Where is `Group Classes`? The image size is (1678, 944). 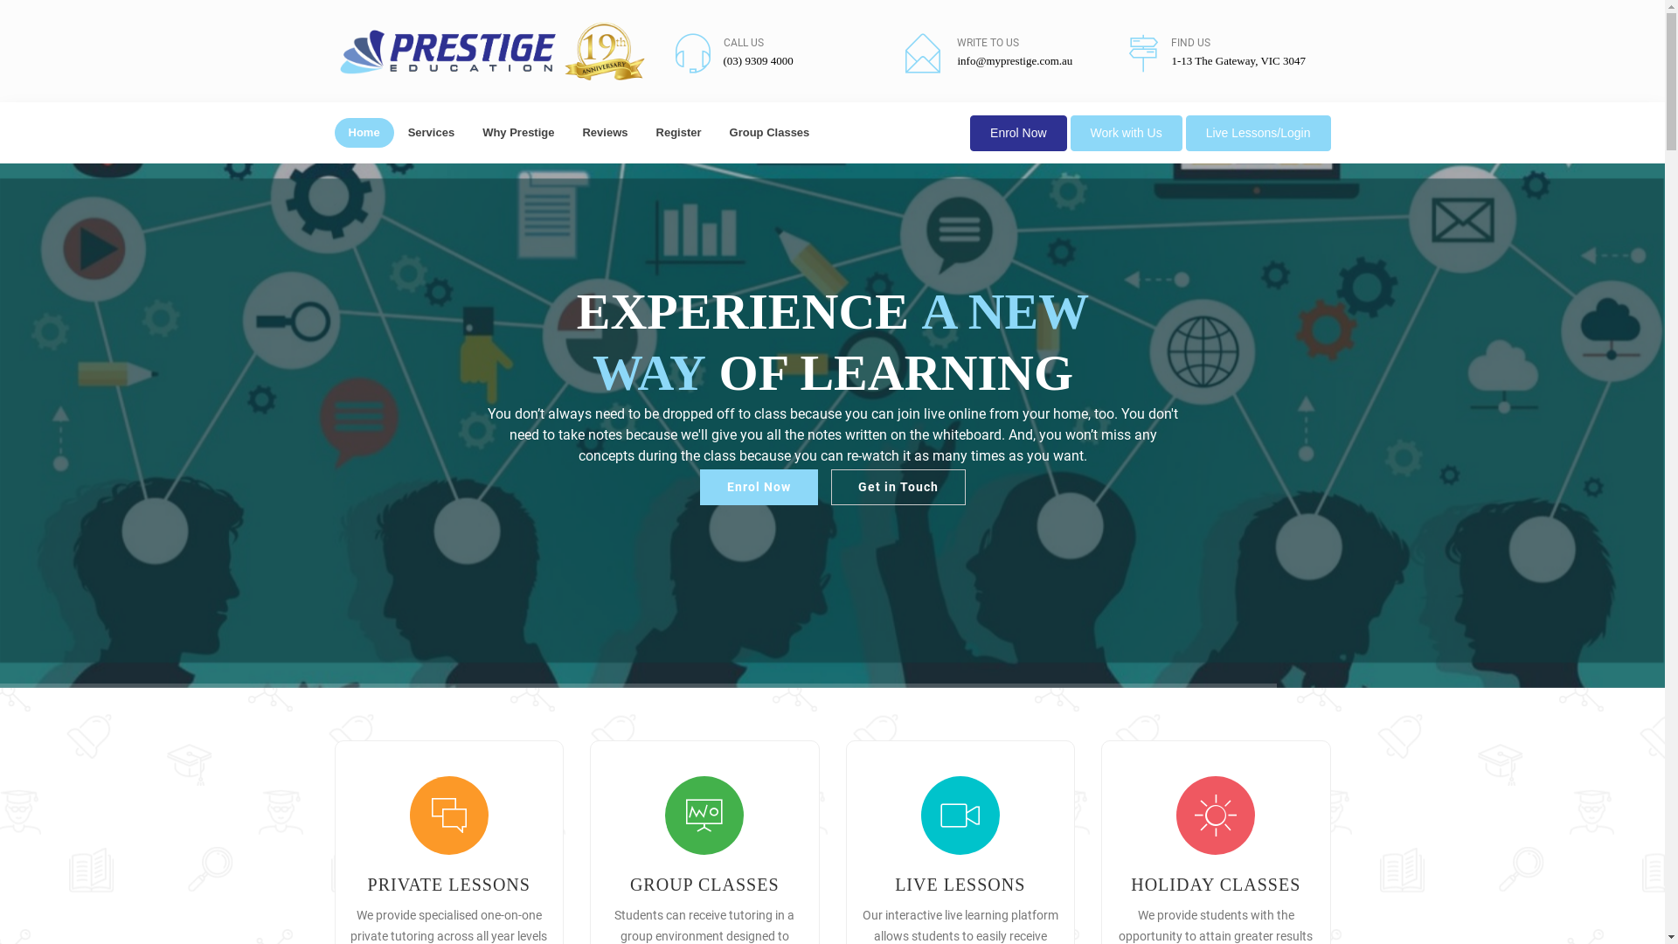
Group Classes is located at coordinates (770, 133).